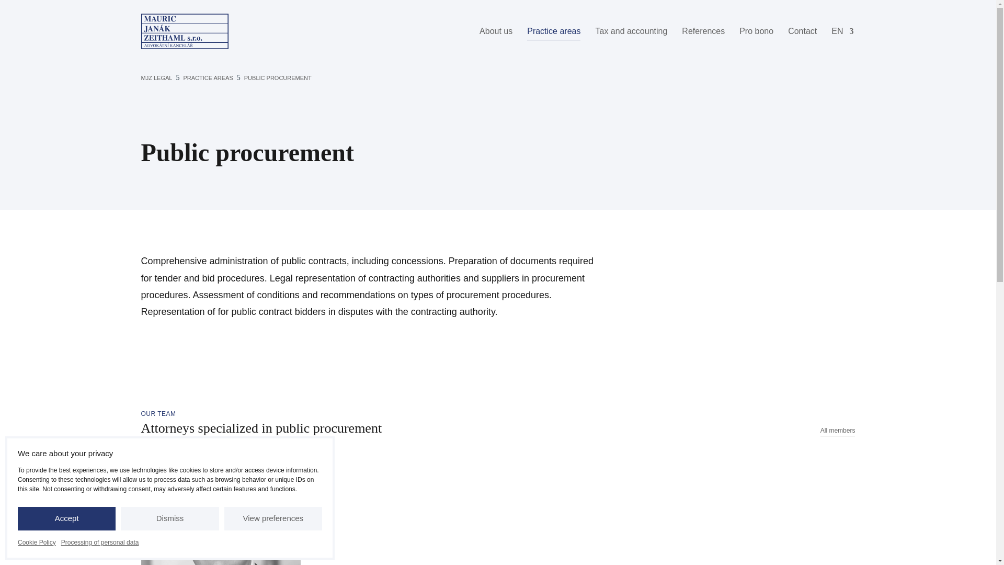 Image resolution: width=1004 pixels, height=565 pixels. Describe the element at coordinates (273, 518) in the screenshot. I see `View preferences` at that location.